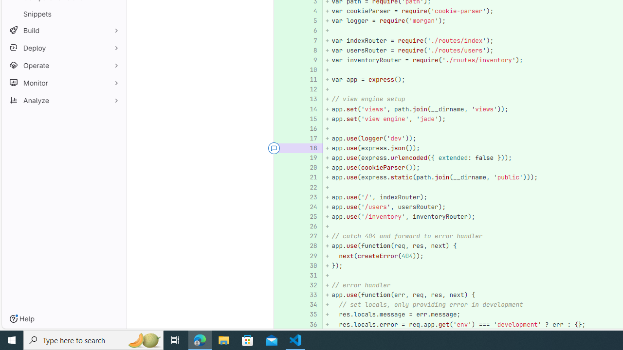 The image size is (623, 350). What do you see at coordinates (310, 60) in the screenshot?
I see `9` at bounding box center [310, 60].